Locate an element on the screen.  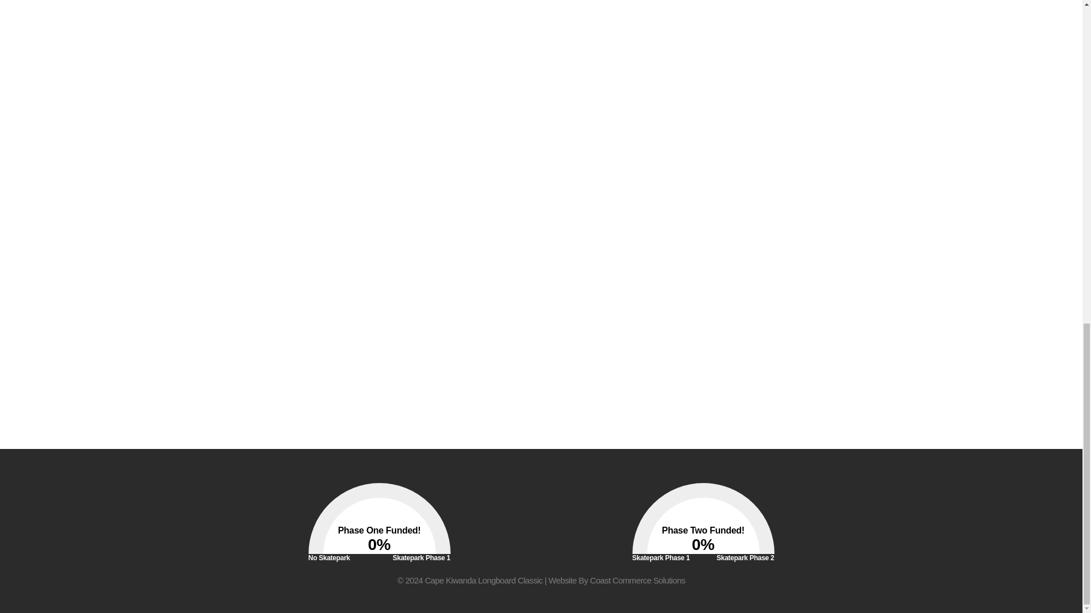
Cape Kiwanda Longboard Classic is located at coordinates (484, 580).